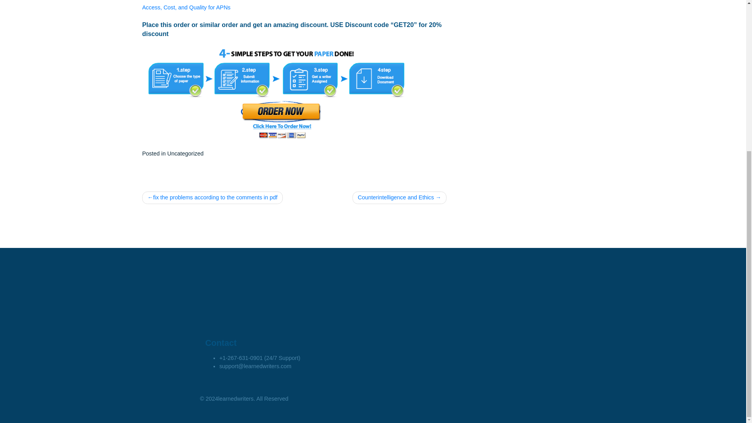  Describe the element at coordinates (444, 245) in the screenshot. I see `Counterintelligence and Ethics` at that location.